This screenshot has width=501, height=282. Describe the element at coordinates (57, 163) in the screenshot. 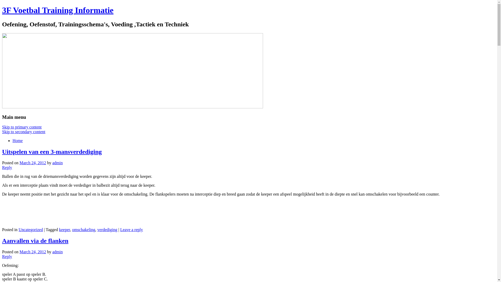

I see `admin` at that location.